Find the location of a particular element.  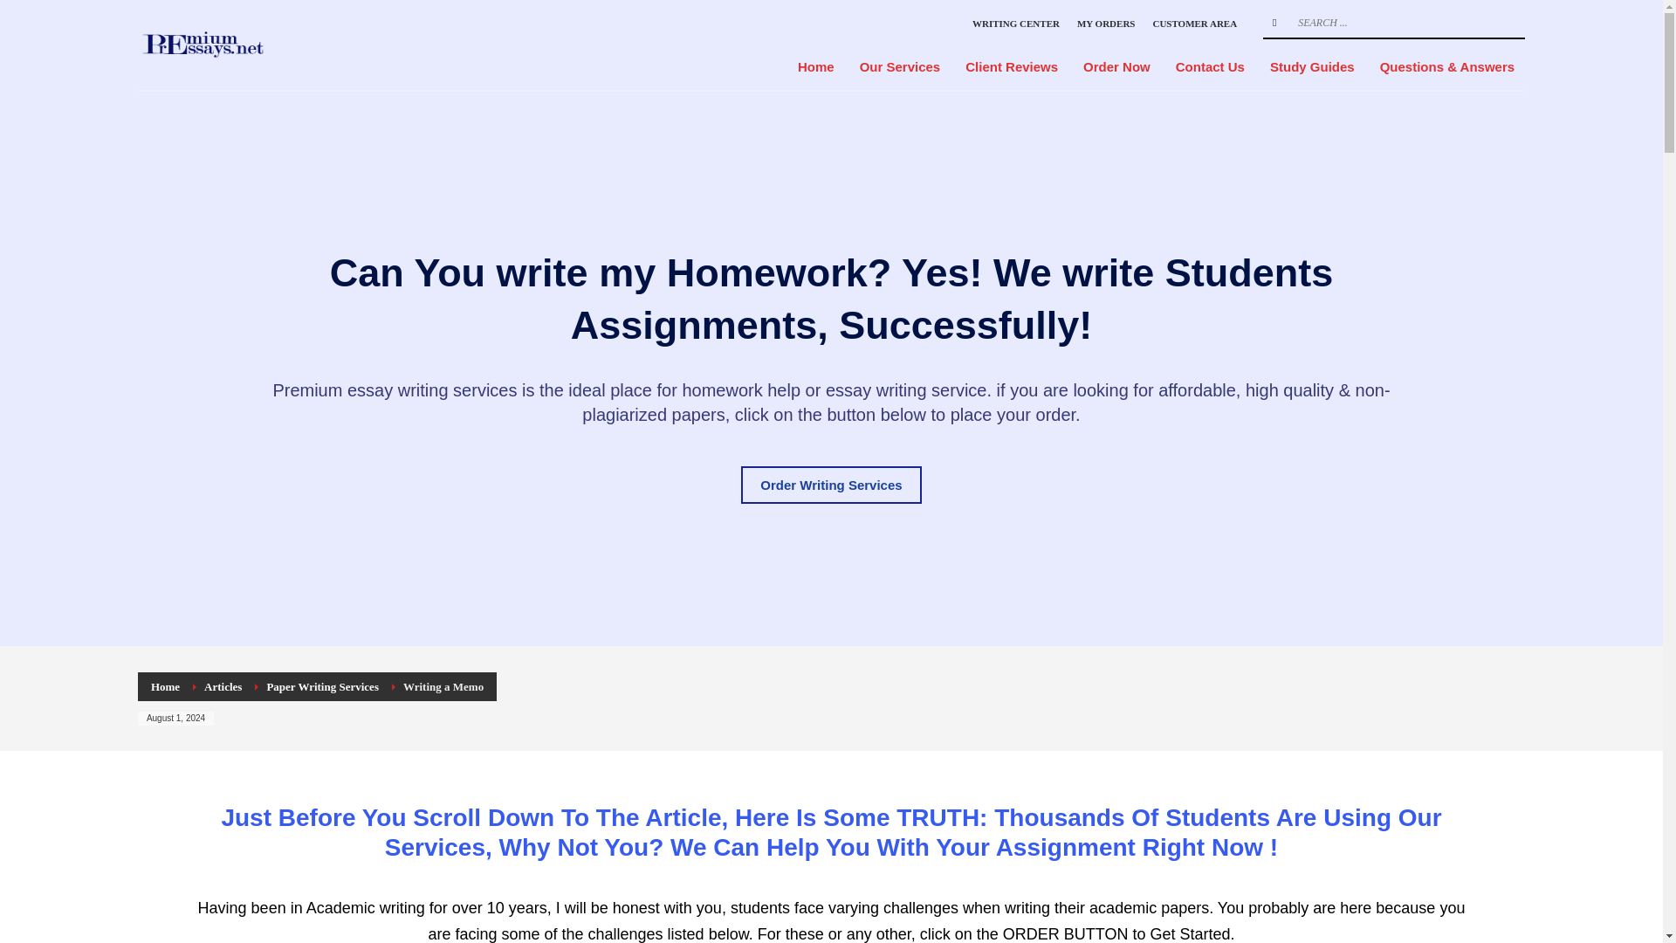

Click me is located at coordinates (830, 484).